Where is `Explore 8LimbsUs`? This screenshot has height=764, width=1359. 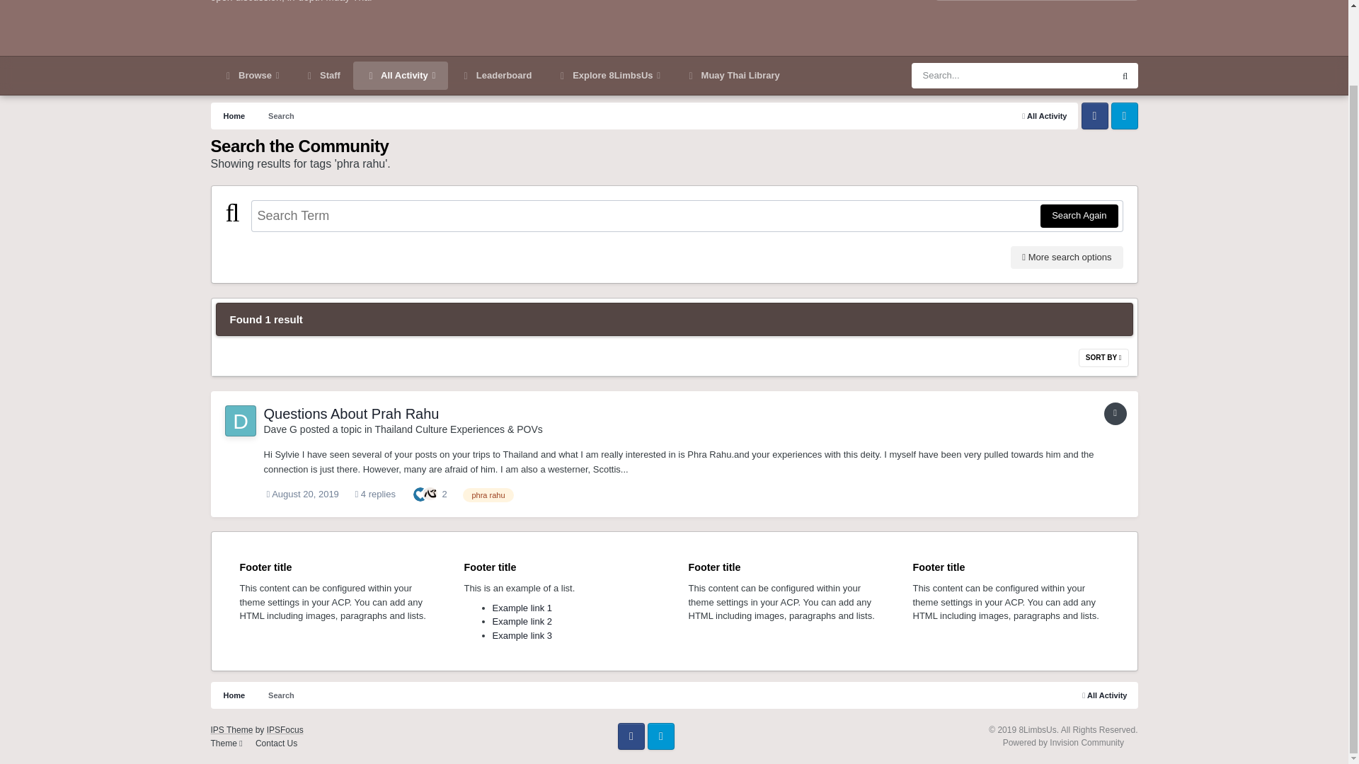 Explore 8LimbsUs is located at coordinates (609, 76).